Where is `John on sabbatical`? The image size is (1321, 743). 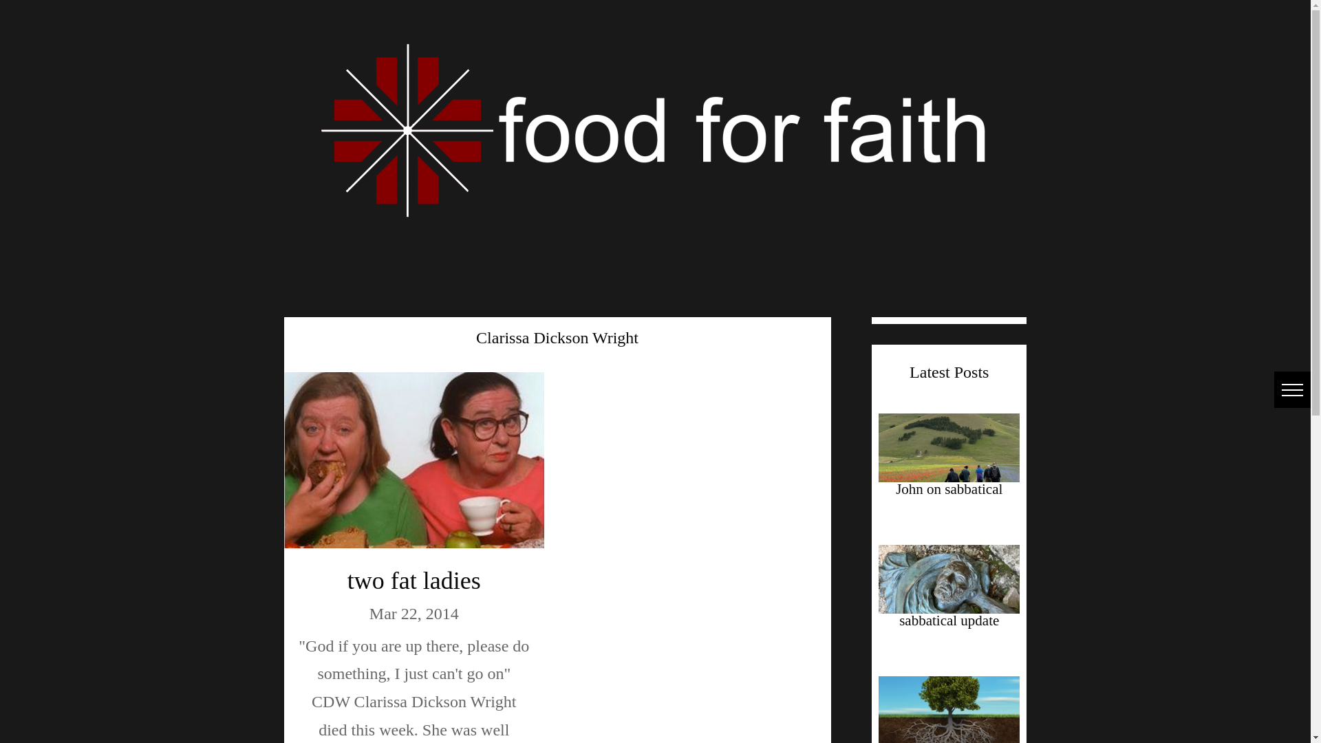 John on sabbatical is located at coordinates (949, 488).